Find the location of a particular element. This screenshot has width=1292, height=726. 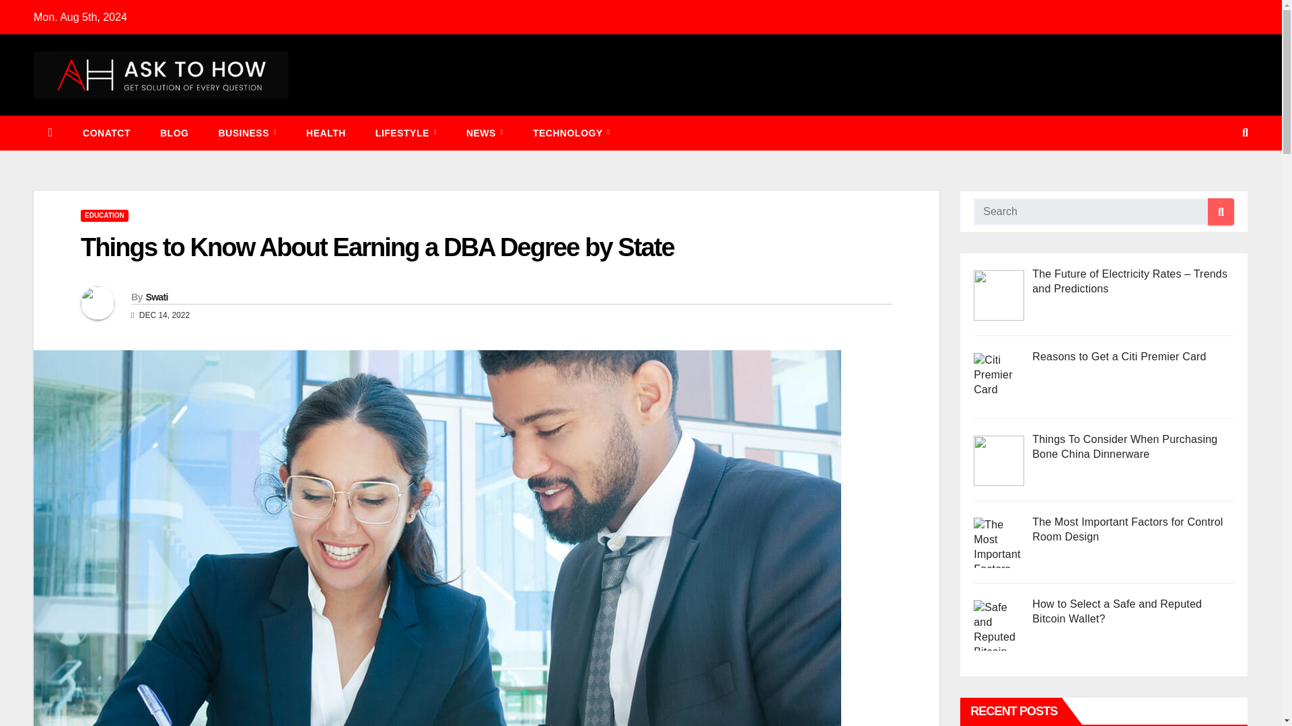

Swati is located at coordinates (156, 297).